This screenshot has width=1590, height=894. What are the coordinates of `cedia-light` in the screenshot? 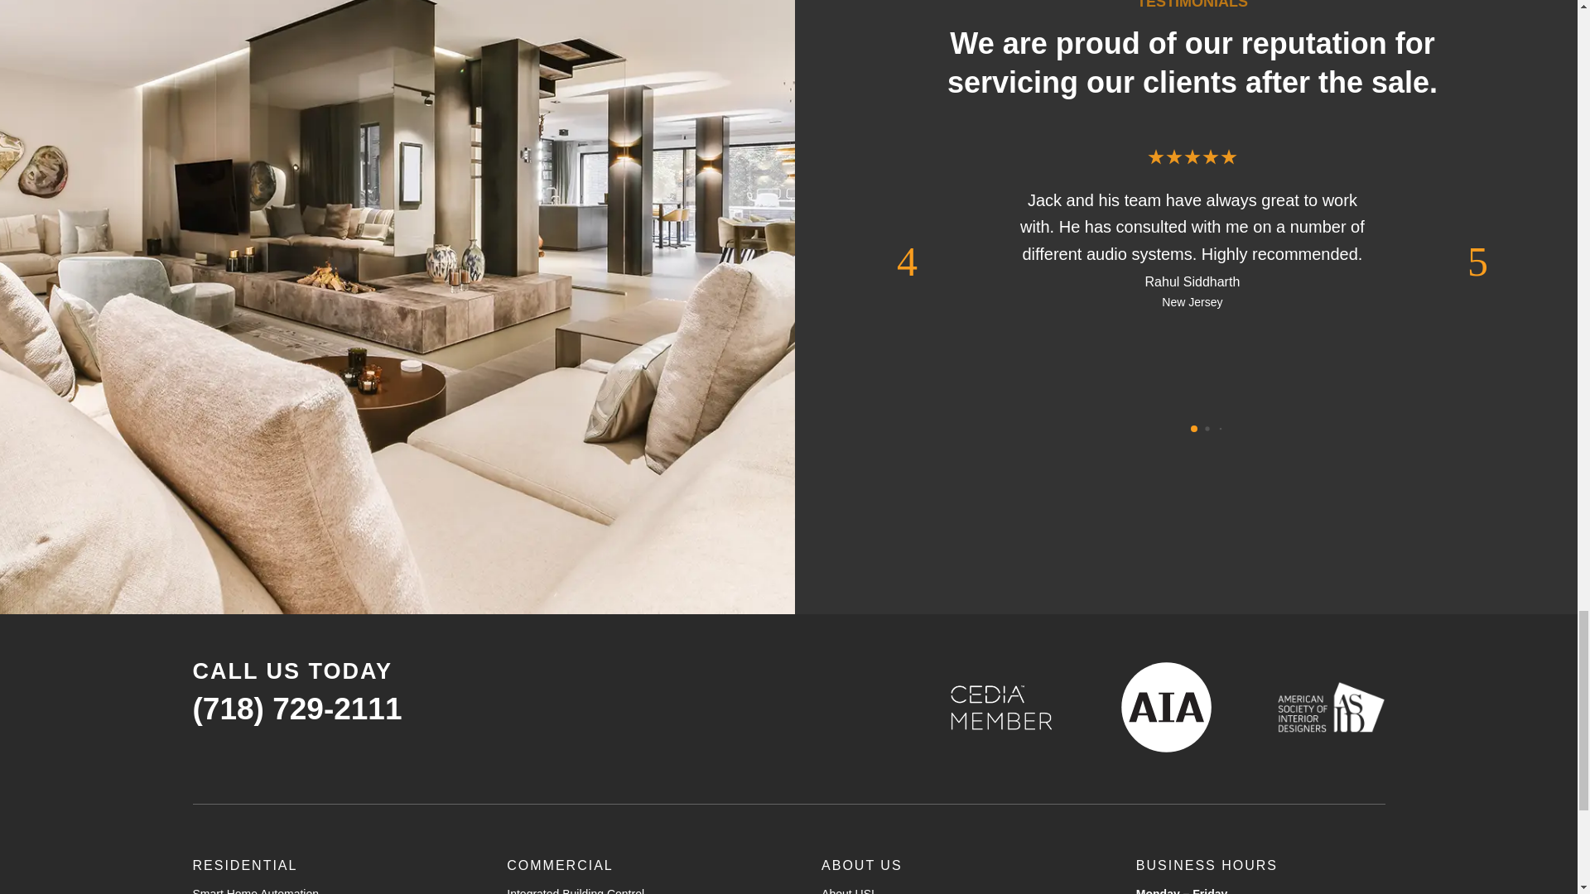 It's located at (1001, 707).